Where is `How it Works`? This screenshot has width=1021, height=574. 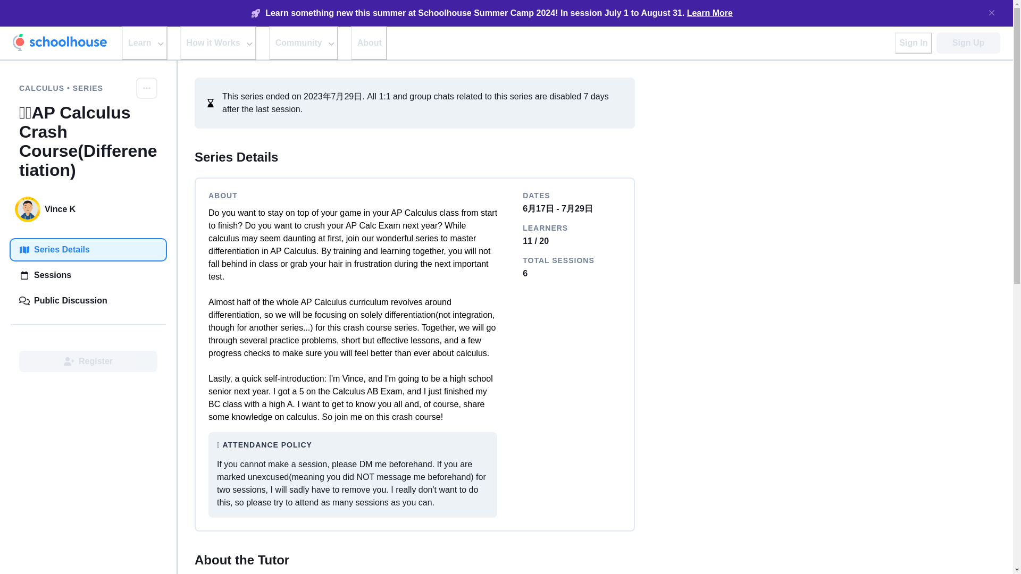
How it Works is located at coordinates (218, 43).